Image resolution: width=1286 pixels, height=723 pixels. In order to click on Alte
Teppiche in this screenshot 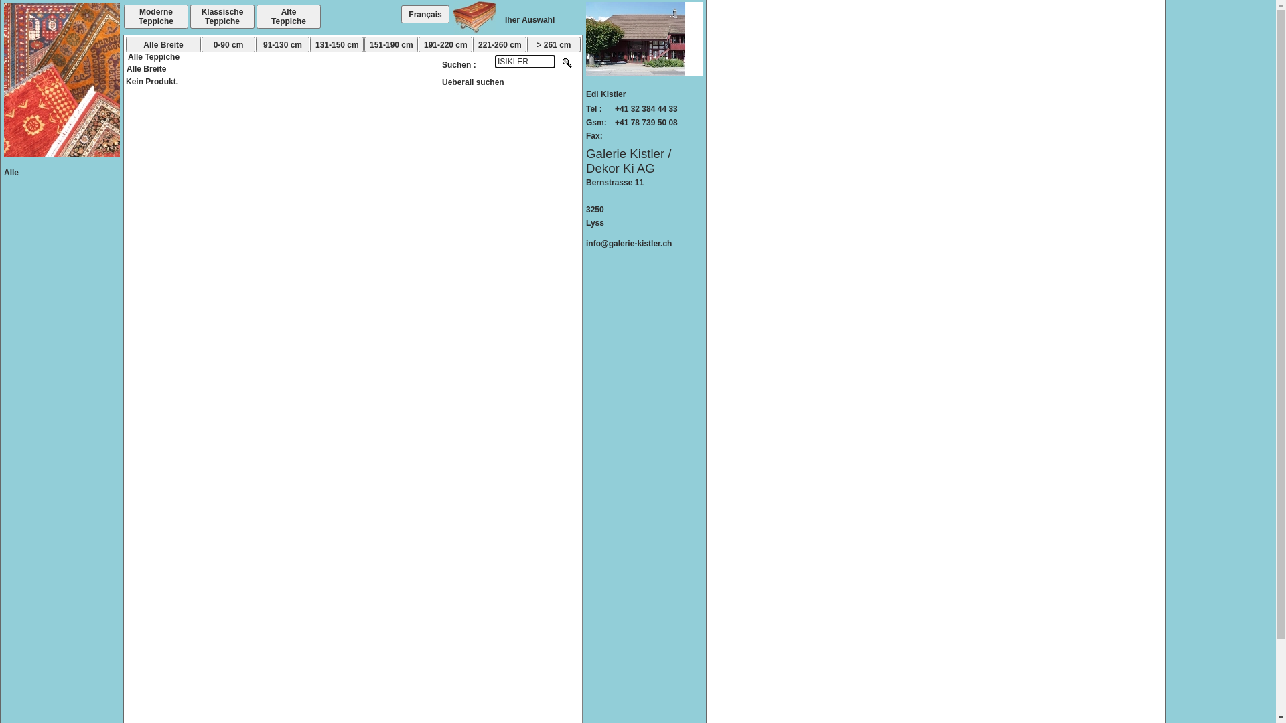, I will do `click(289, 17)`.